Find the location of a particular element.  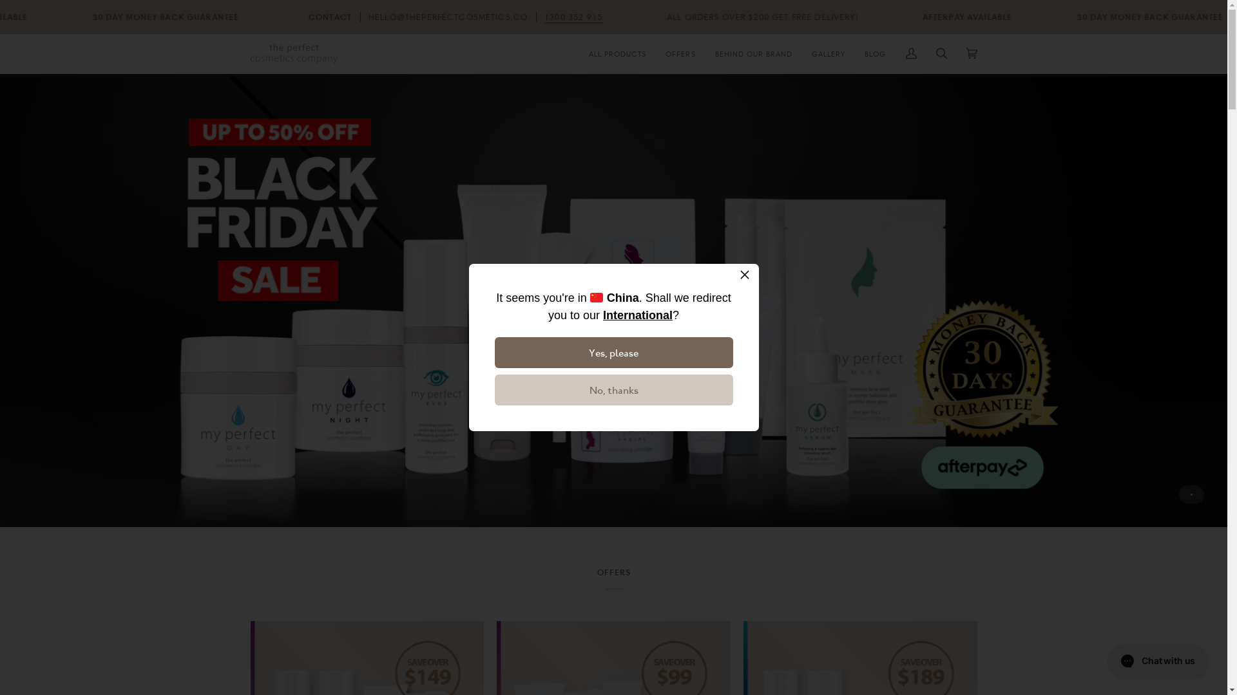

GALLERY is located at coordinates (829, 54).